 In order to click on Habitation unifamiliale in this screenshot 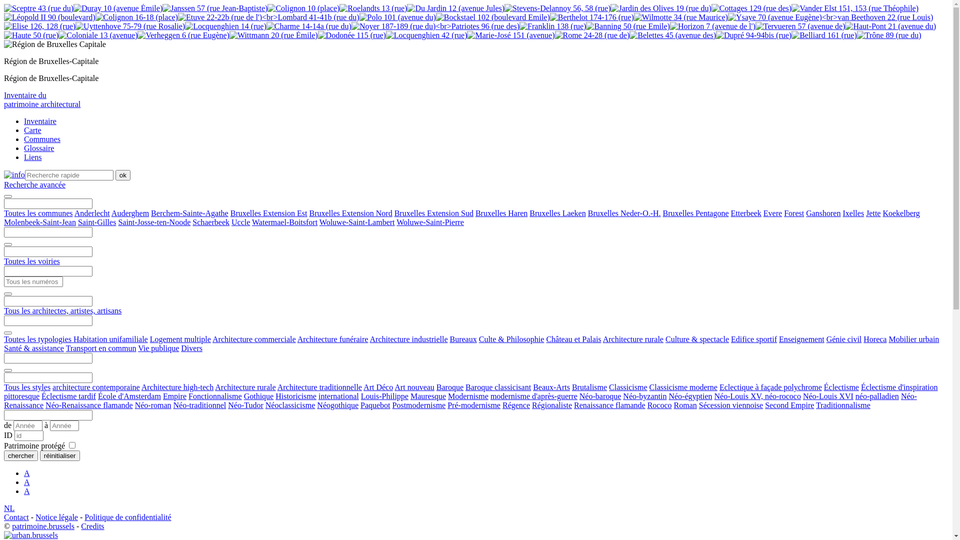, I will do `click(111, 339)`.